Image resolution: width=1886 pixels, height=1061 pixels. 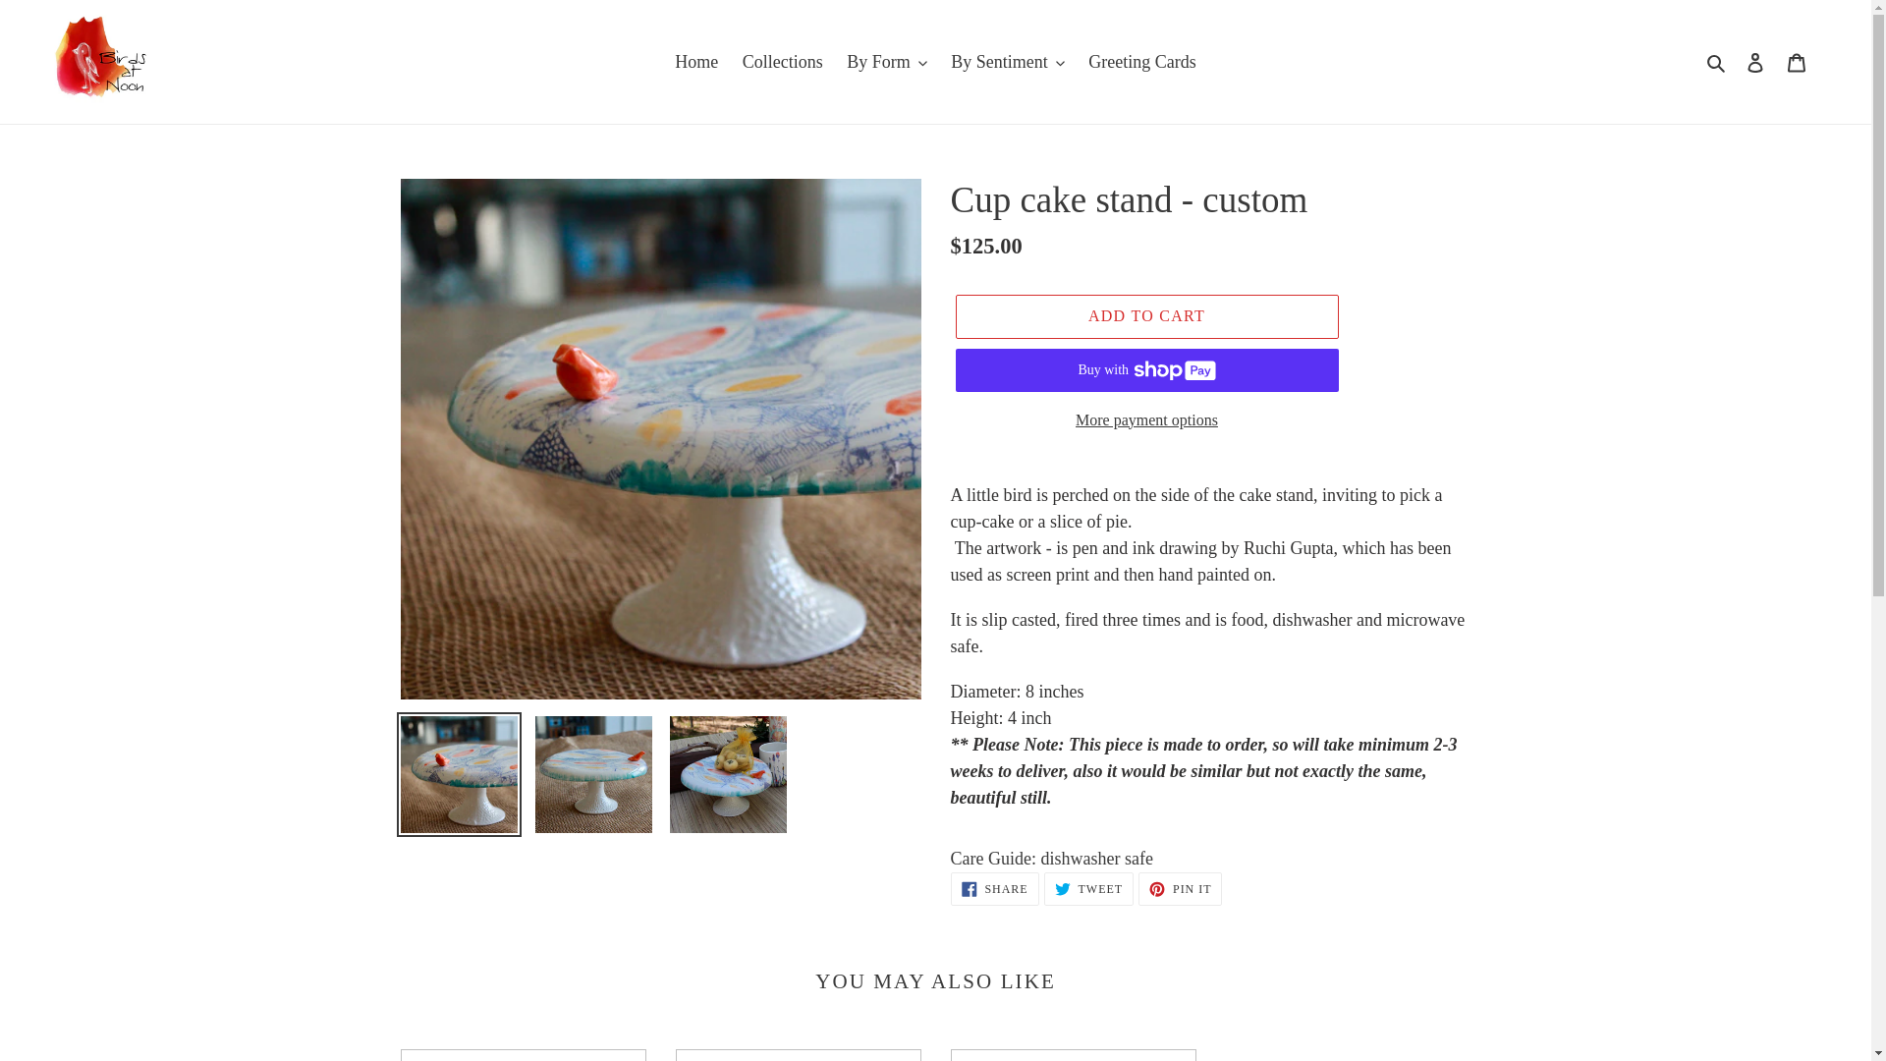 I want to click on Log in, so click(x=1755, y=62).